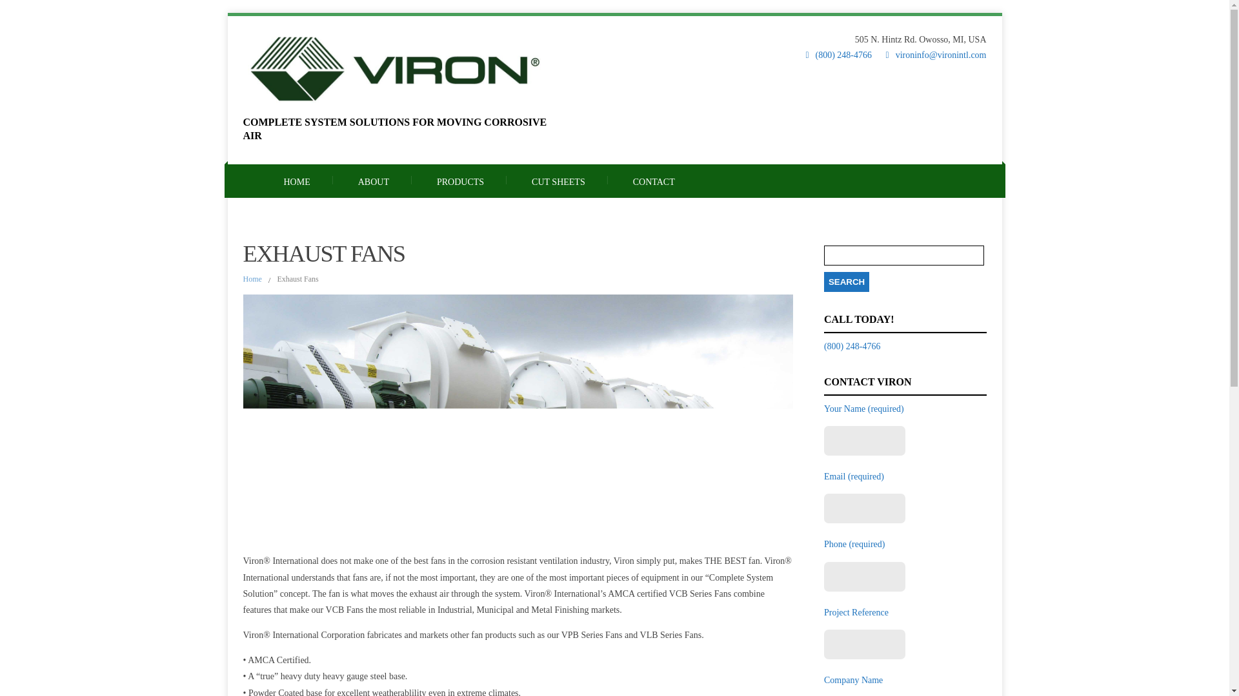 The image size is (1239, 696). I want to click on PRODUCTS, so click(460, 180).